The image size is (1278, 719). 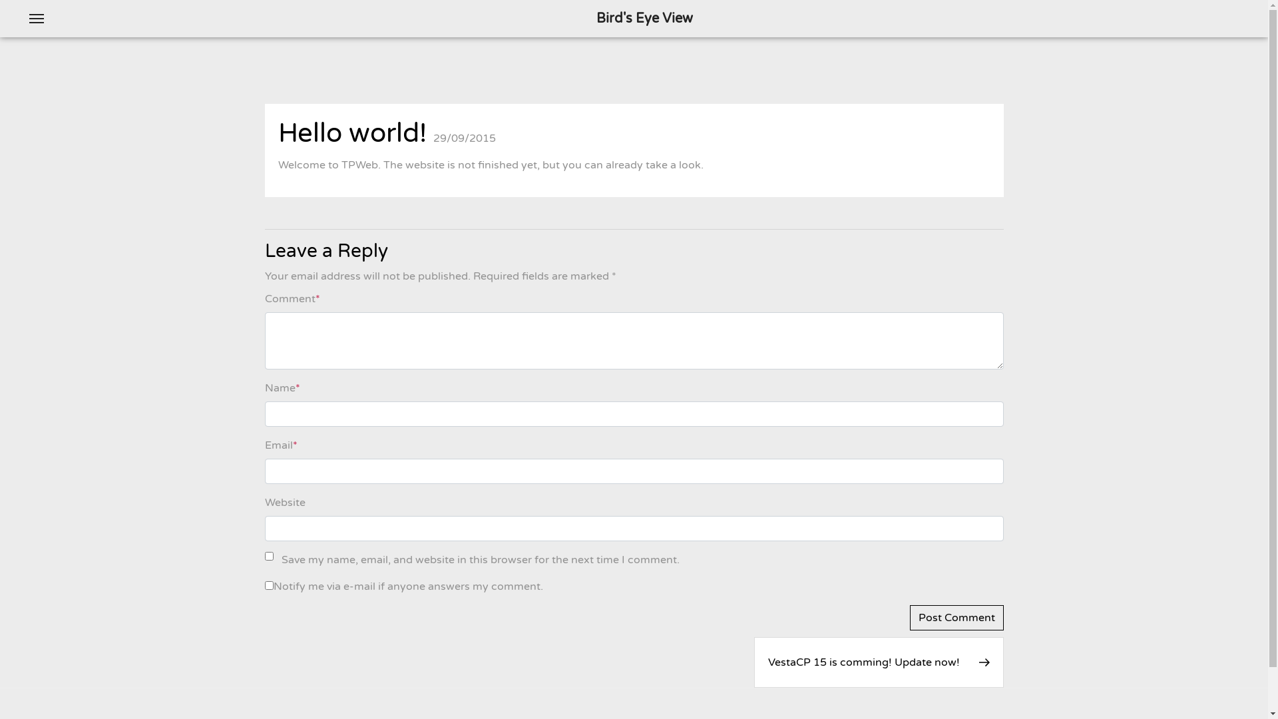 What do you see at coordinates (879, 662) in the screenshot?
I see `Next Post
VestaCP 15 is comming! Update now!` at bounding box center [879, 662].